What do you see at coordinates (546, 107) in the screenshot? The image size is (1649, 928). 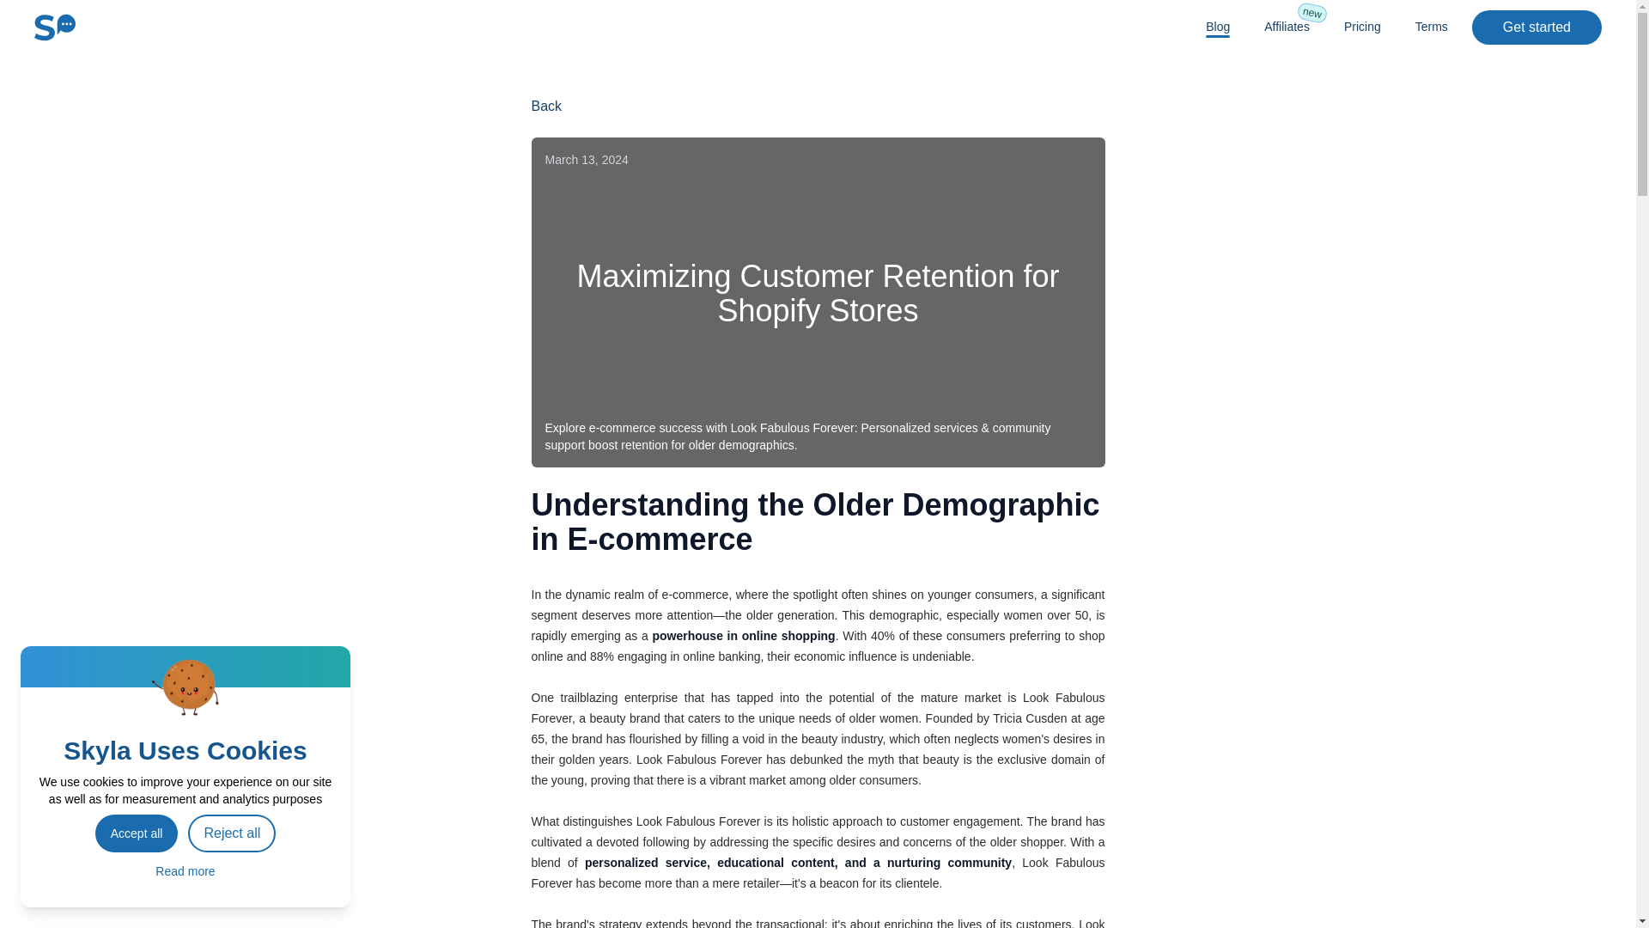 I see `Pricing` at bounding box center [546, 107].